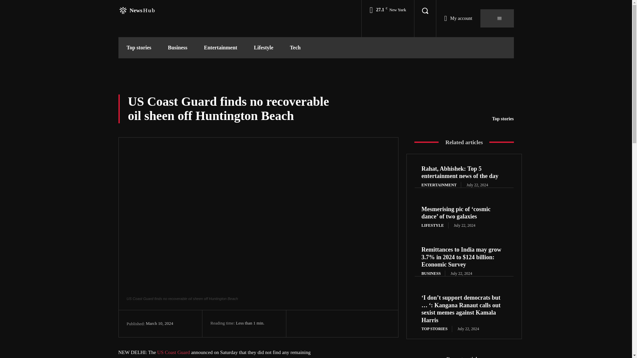  Describe the element at coordinates (137, 11) in the screenshot. I see `Business` at that location.